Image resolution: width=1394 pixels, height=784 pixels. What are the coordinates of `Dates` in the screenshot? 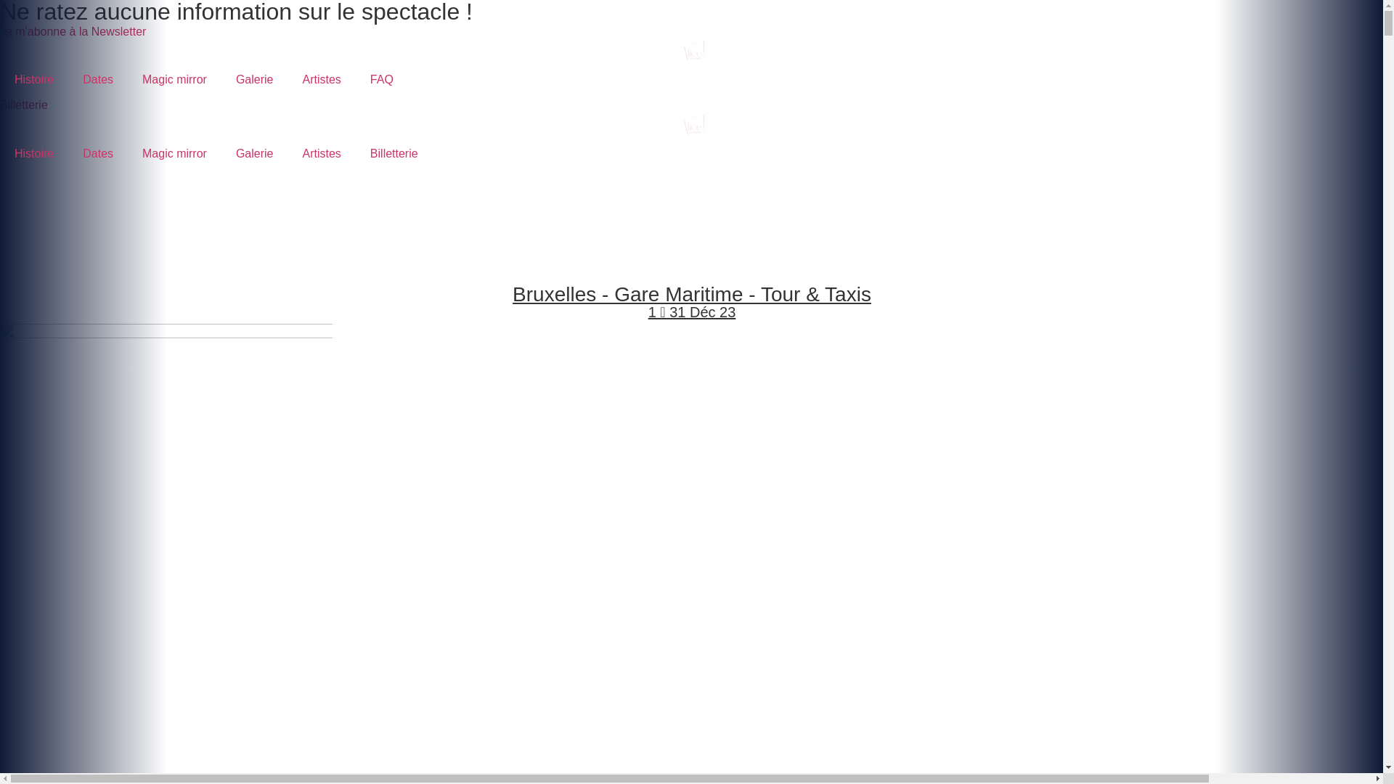 It's located at (98, 80).